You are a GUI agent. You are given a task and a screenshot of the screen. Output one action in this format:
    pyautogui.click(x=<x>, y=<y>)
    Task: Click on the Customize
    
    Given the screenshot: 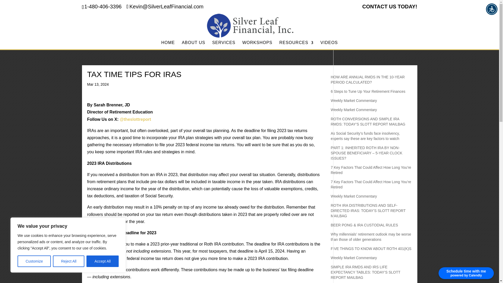 What is the action you would take?
    pyautogui.click(x=34, y=261)
    